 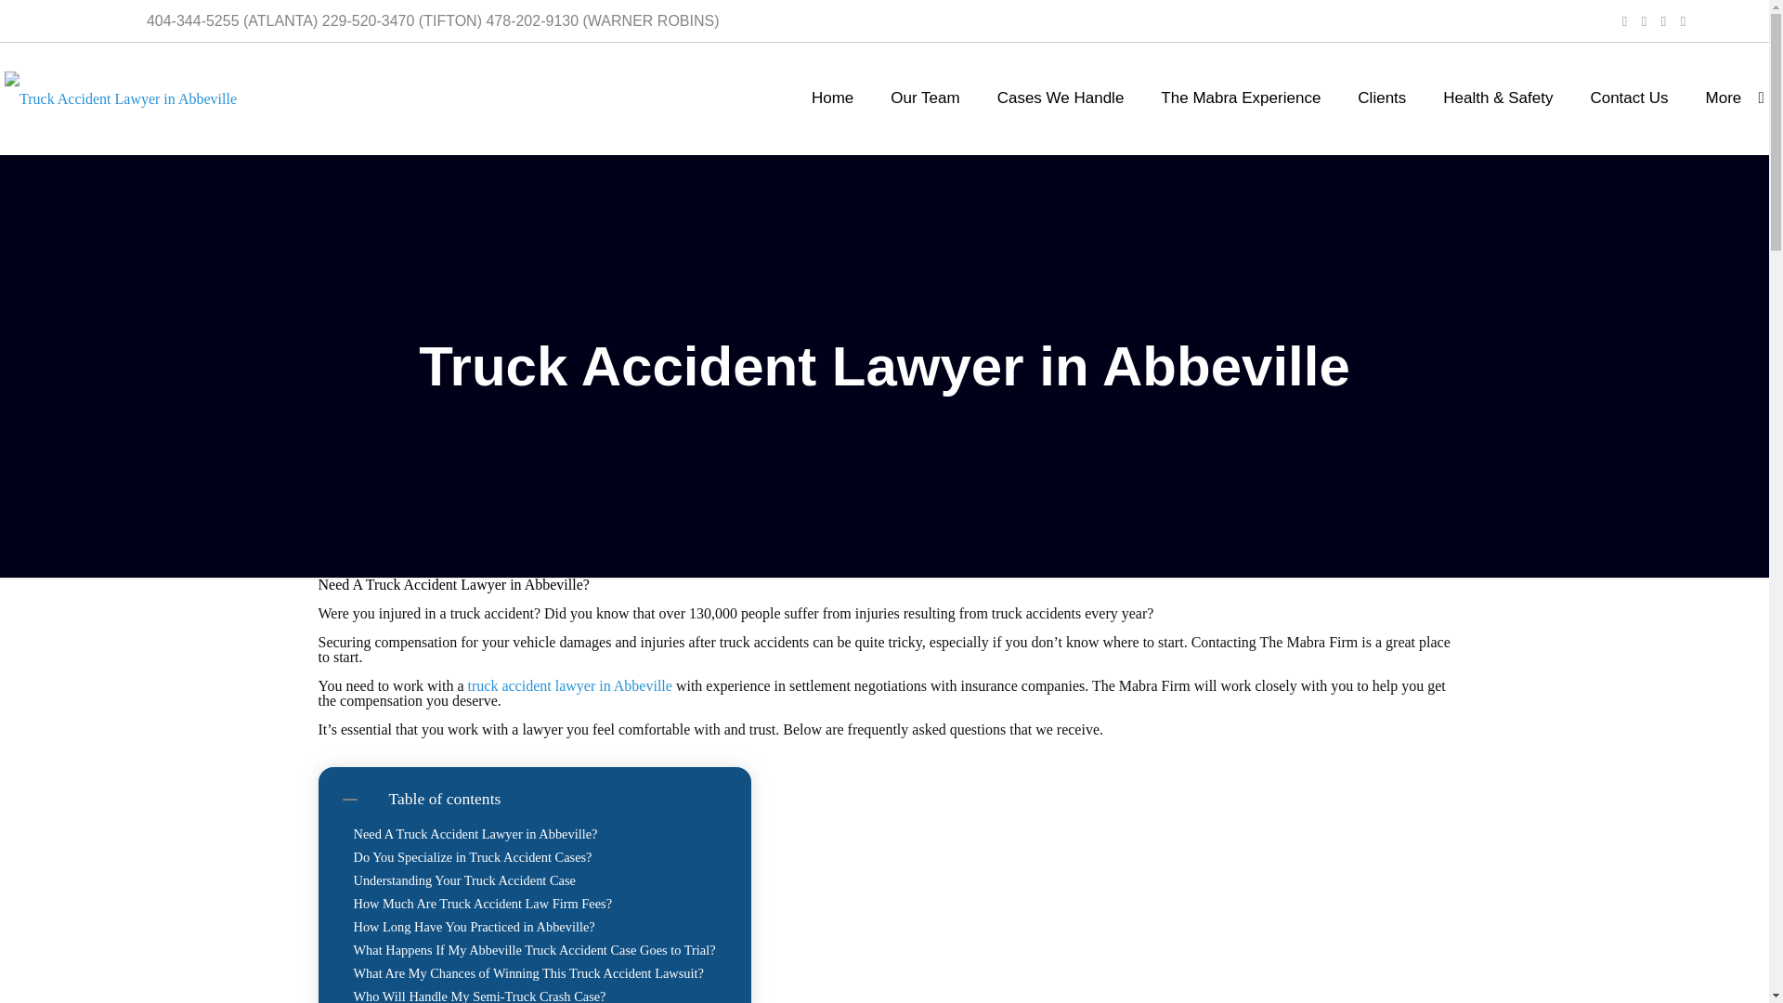 I want to click on The Mabra Firm, so click(x=121, y=98).